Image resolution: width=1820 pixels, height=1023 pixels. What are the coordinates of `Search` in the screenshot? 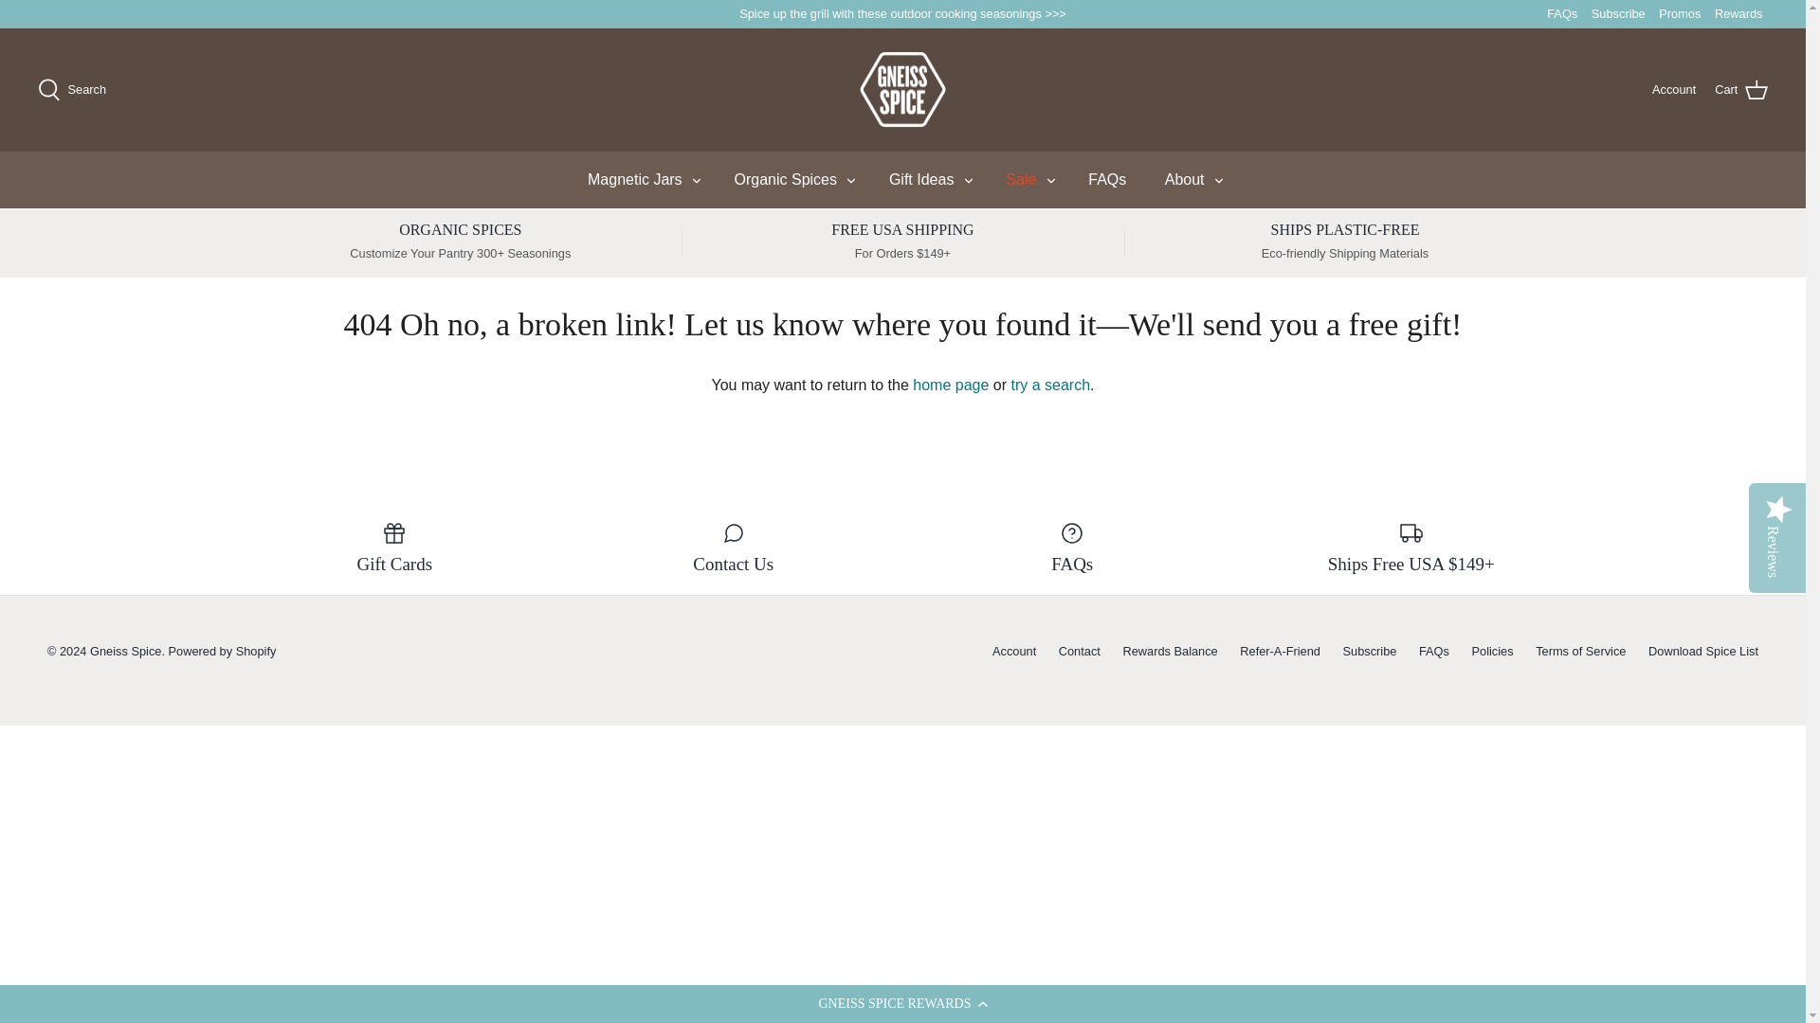 It's located at (72, 89).